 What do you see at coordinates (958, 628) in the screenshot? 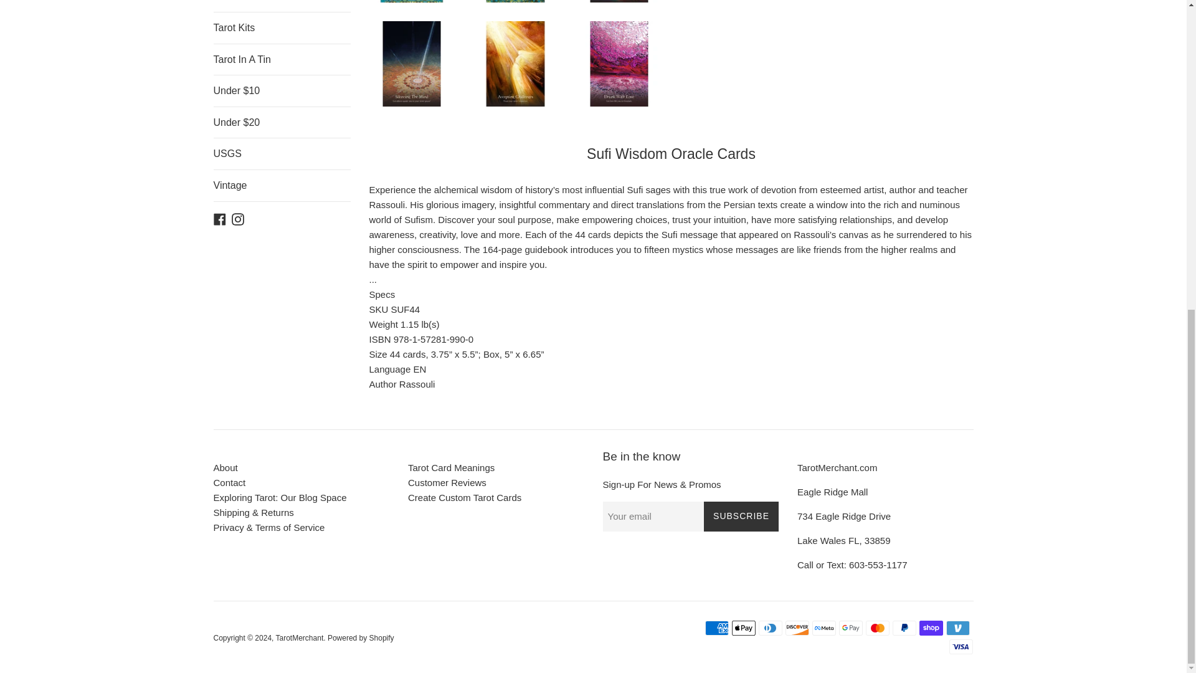
I see `Venmo` at bounding box center [958, 628].